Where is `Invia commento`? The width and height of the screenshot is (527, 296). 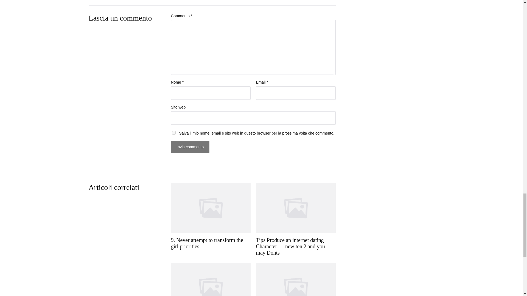
Invia commento is located at coordinates (190, 147).